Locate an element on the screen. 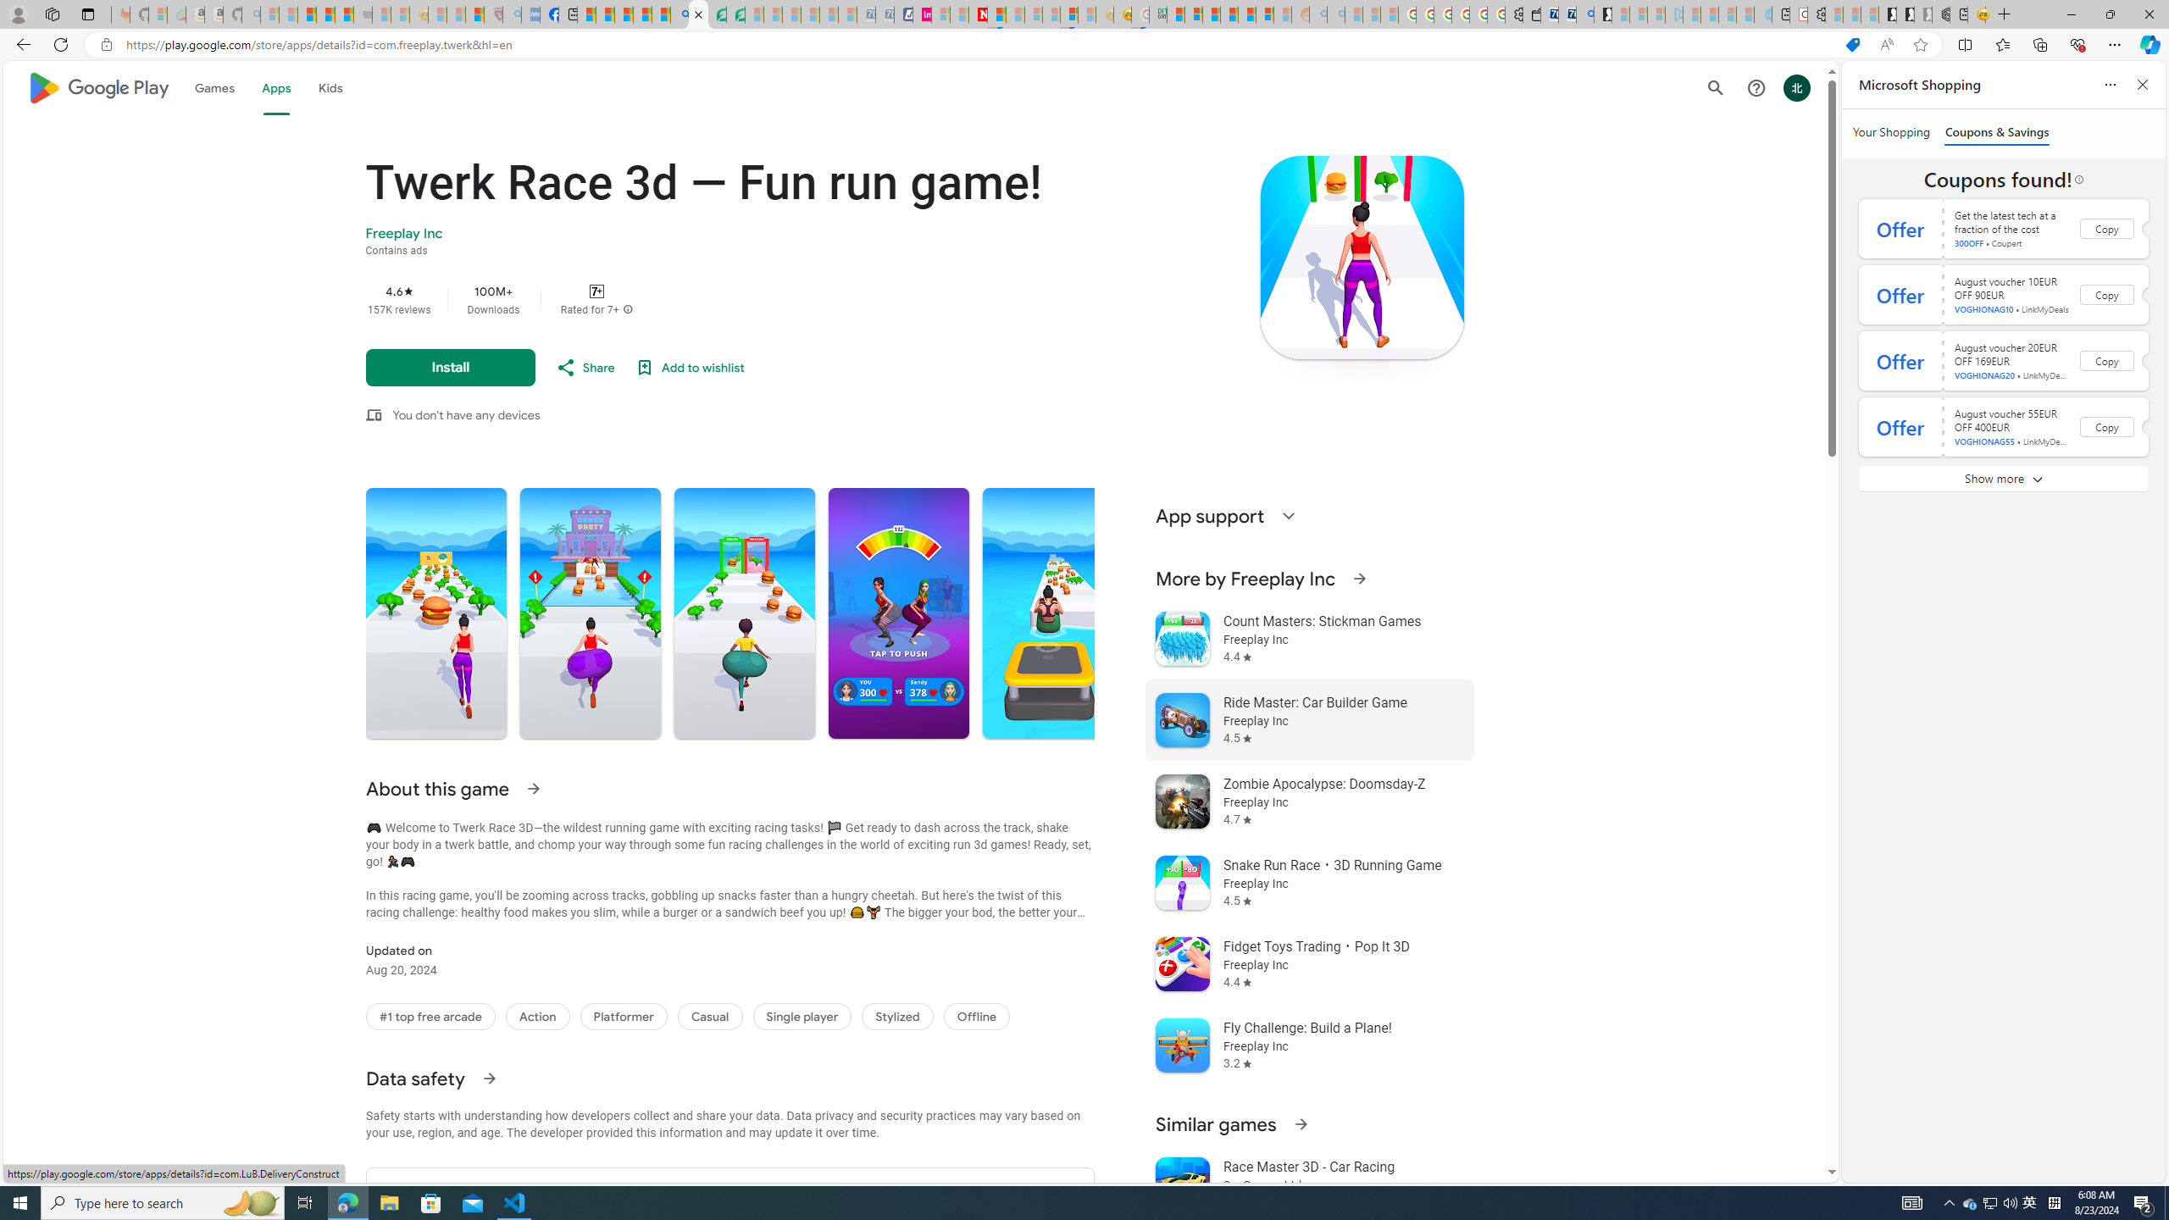  Class: ULeU3b Utde2e is located at coordinates (1052, 614).